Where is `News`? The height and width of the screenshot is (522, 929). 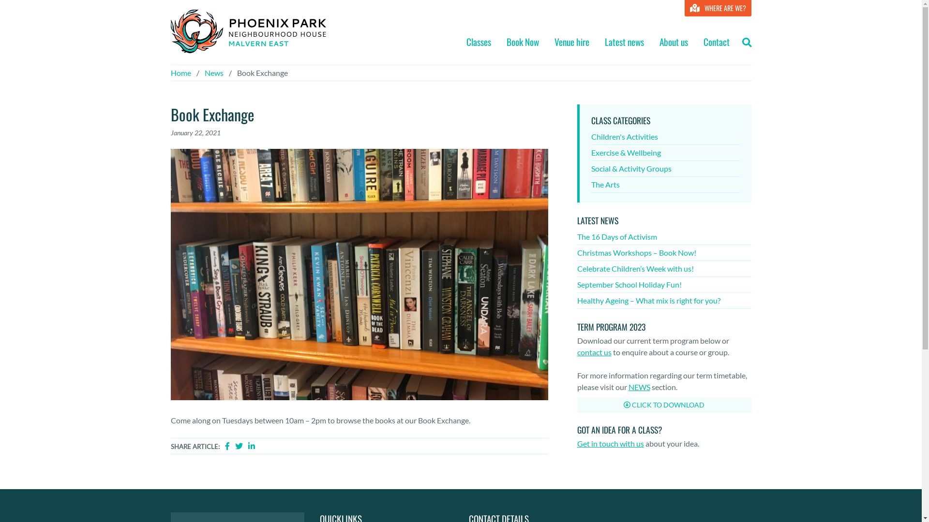 News is located at coordinates (214, 72).